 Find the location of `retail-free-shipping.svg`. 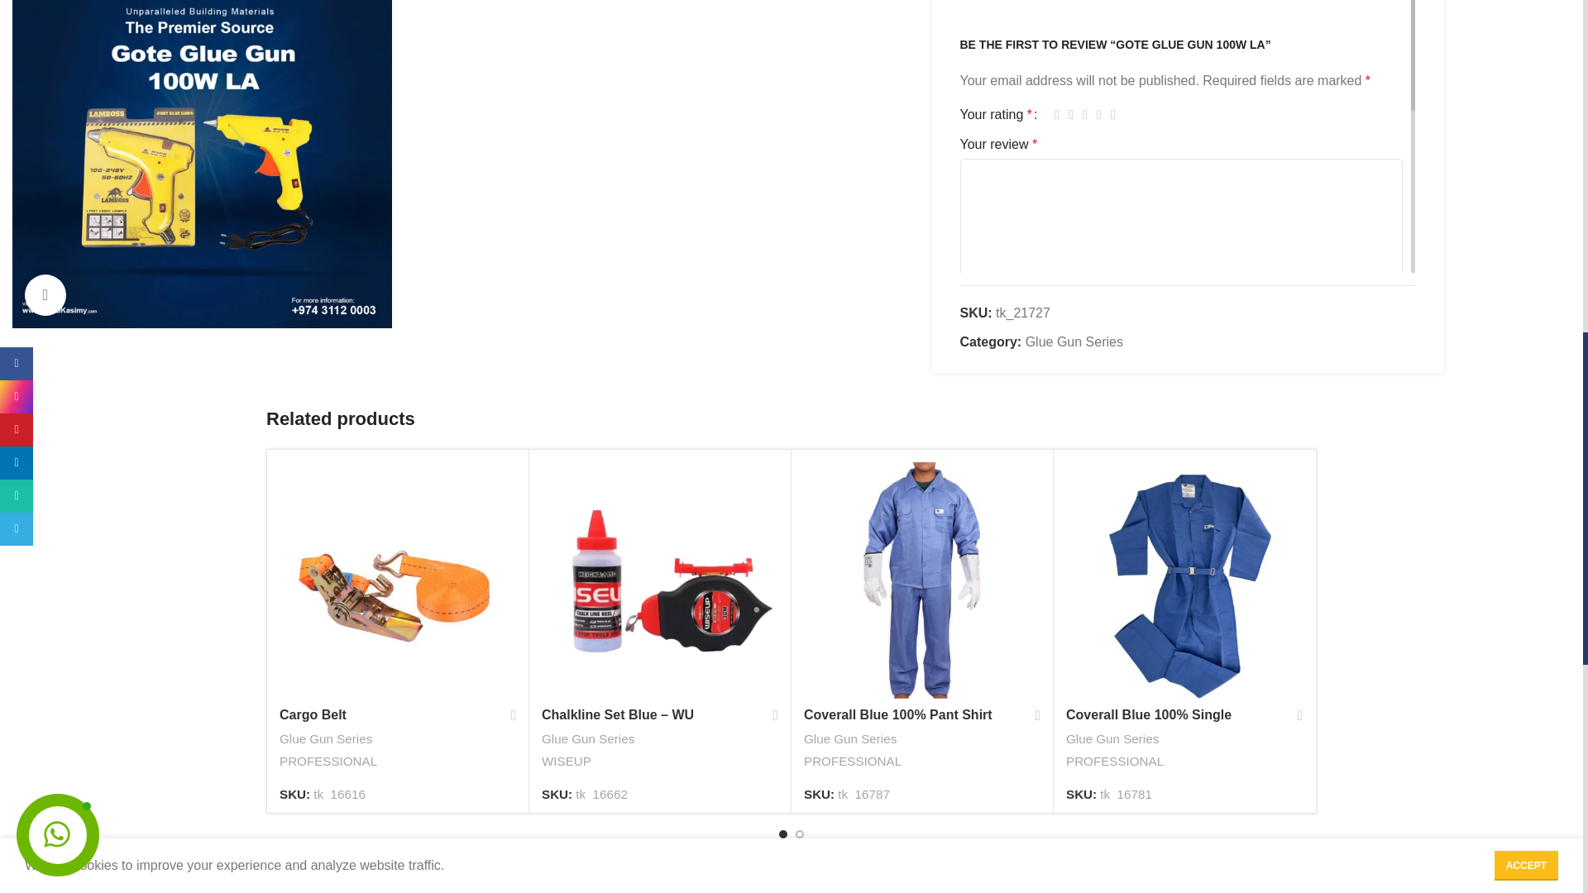

retail-free-shipping.svg is located at coordinates (387, 888).